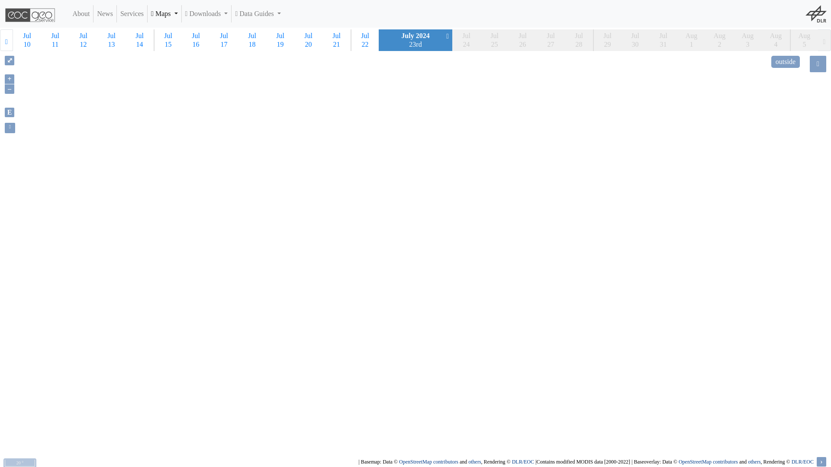  Describe the element at coordinates (132, 13) in the screenshot. I see `Services` at that location.